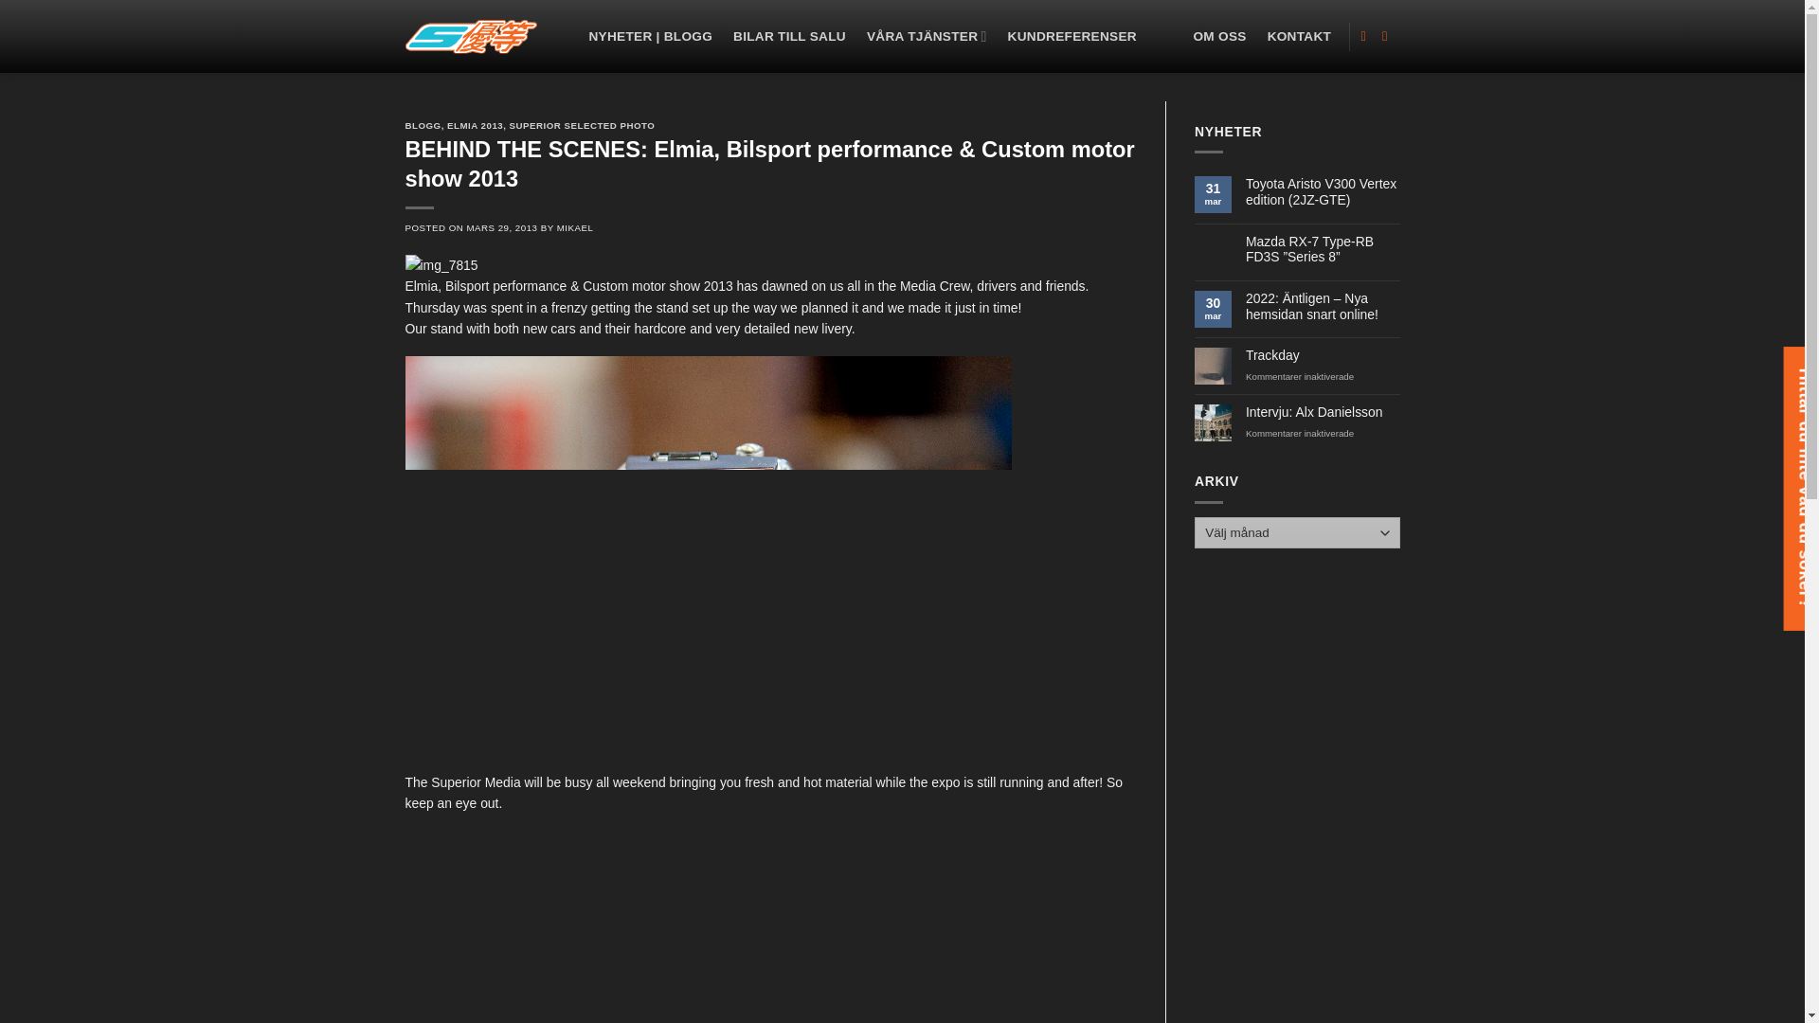  I want to click on SUPERIOR SELECTED PHOTO, so click(582, 125).